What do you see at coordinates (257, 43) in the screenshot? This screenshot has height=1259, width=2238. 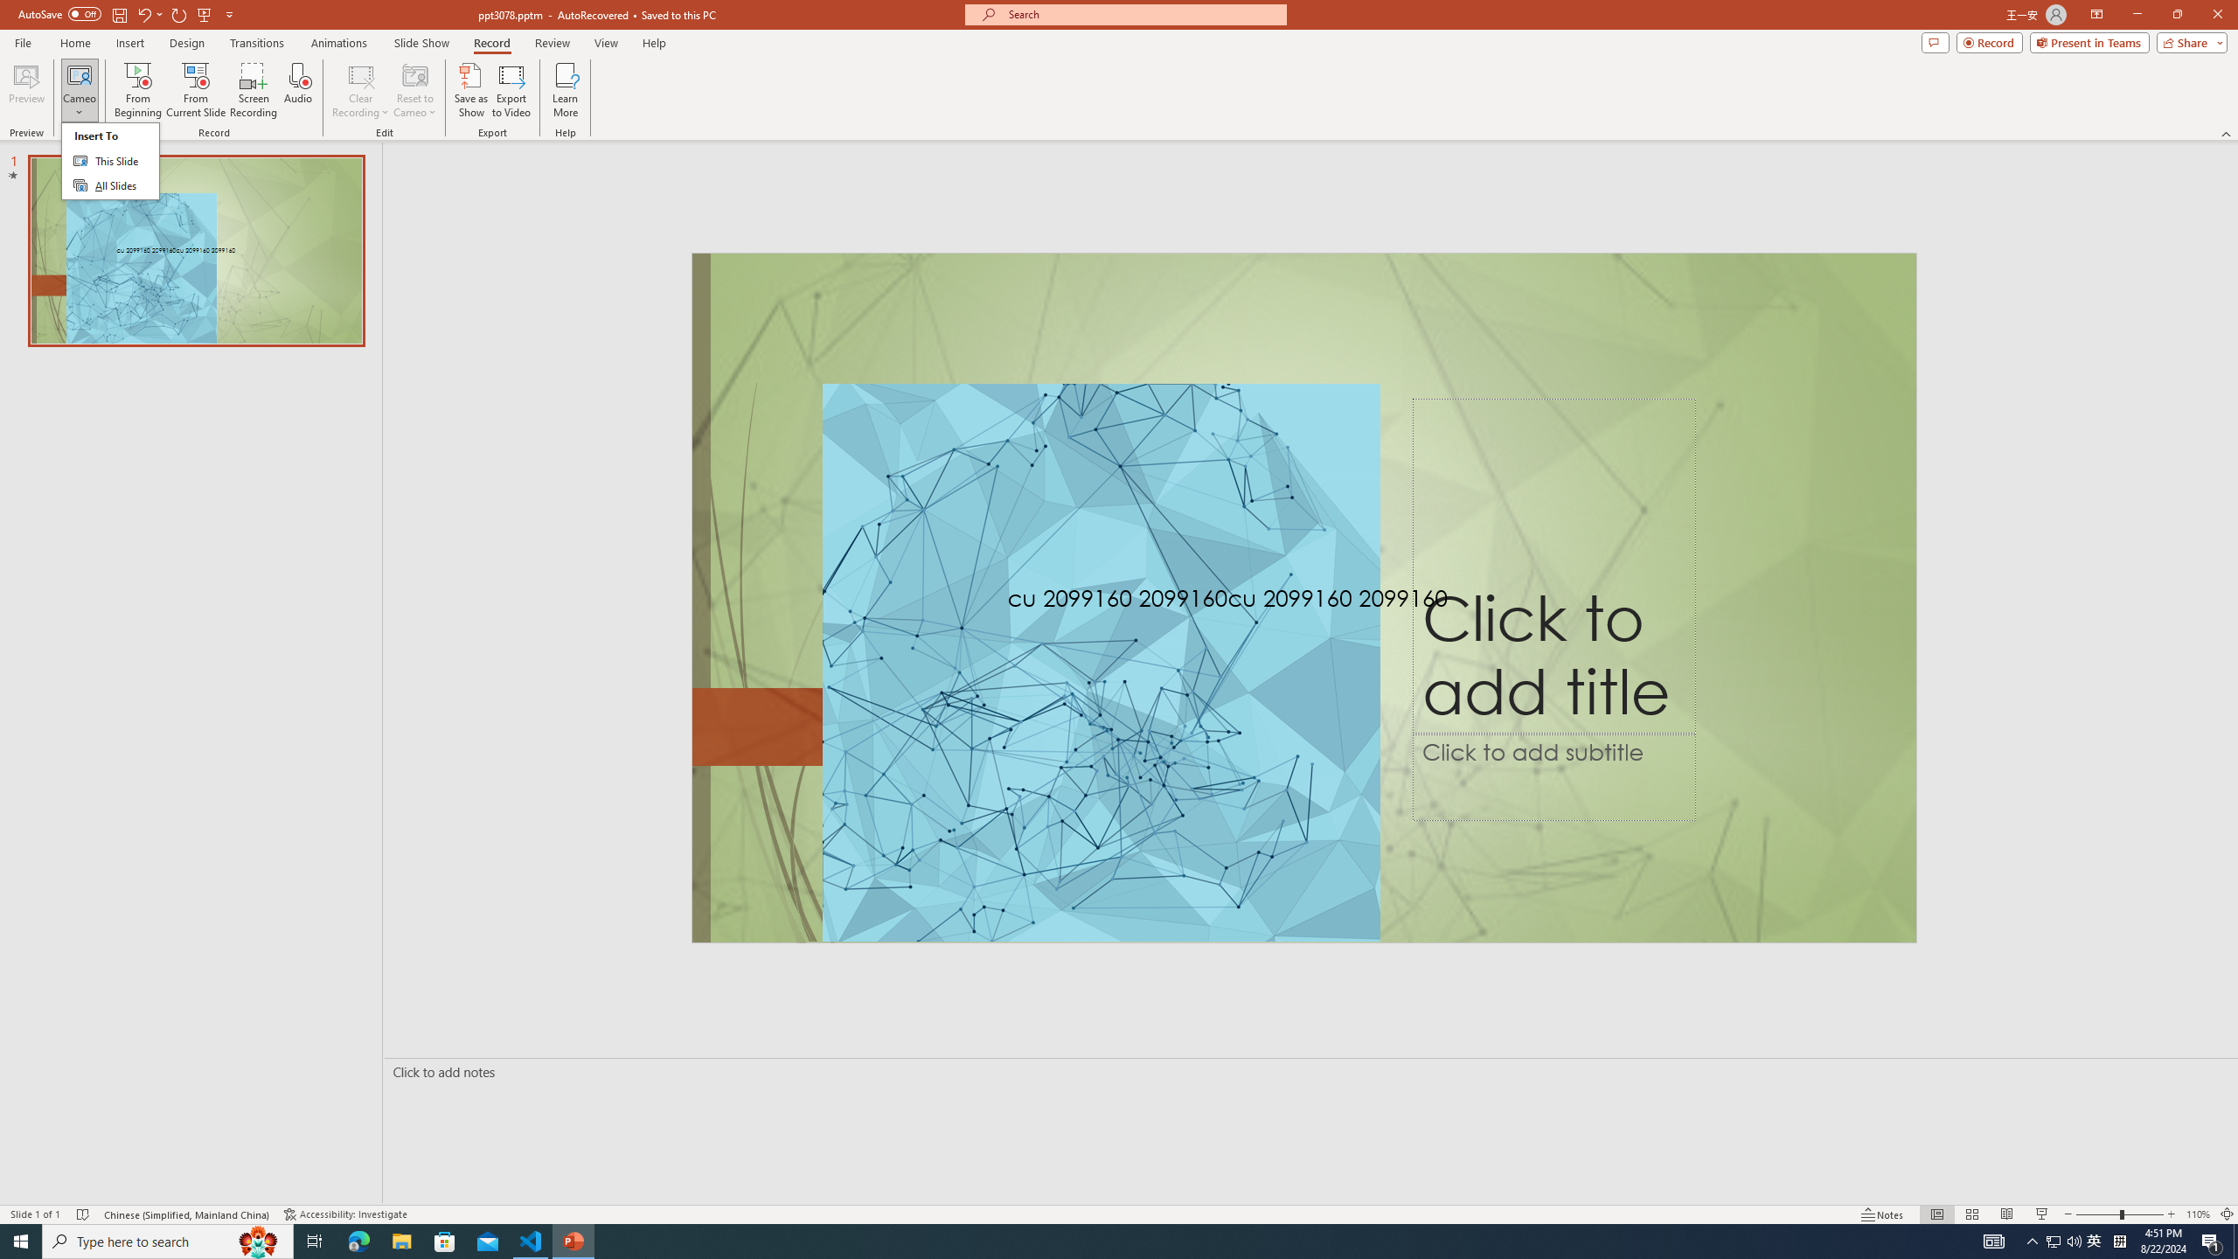 I see `Slide Show` at bounding box center [257, 43].